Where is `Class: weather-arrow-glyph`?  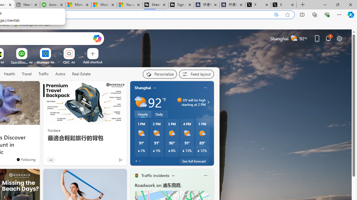
Class: weather-arrow-glyph is located at coordinates (208, 102).